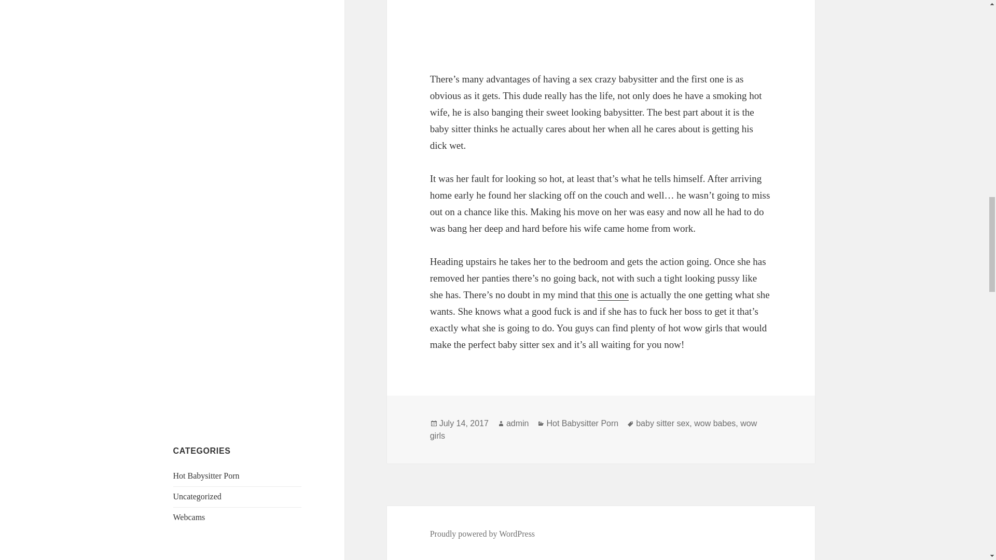  Describe the element at coordinates (206, 475) in the screenshot. I see `Hot Babysitter Porn` at that location.